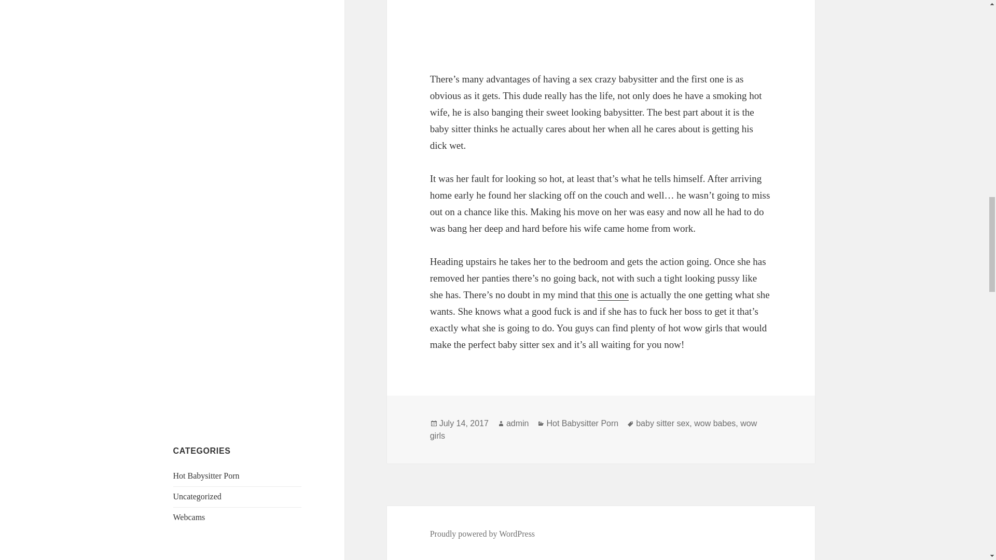  Describe the element at coordinates (206, 475) in the screenshot. I see `Hot Babysitter Porn` at that location.